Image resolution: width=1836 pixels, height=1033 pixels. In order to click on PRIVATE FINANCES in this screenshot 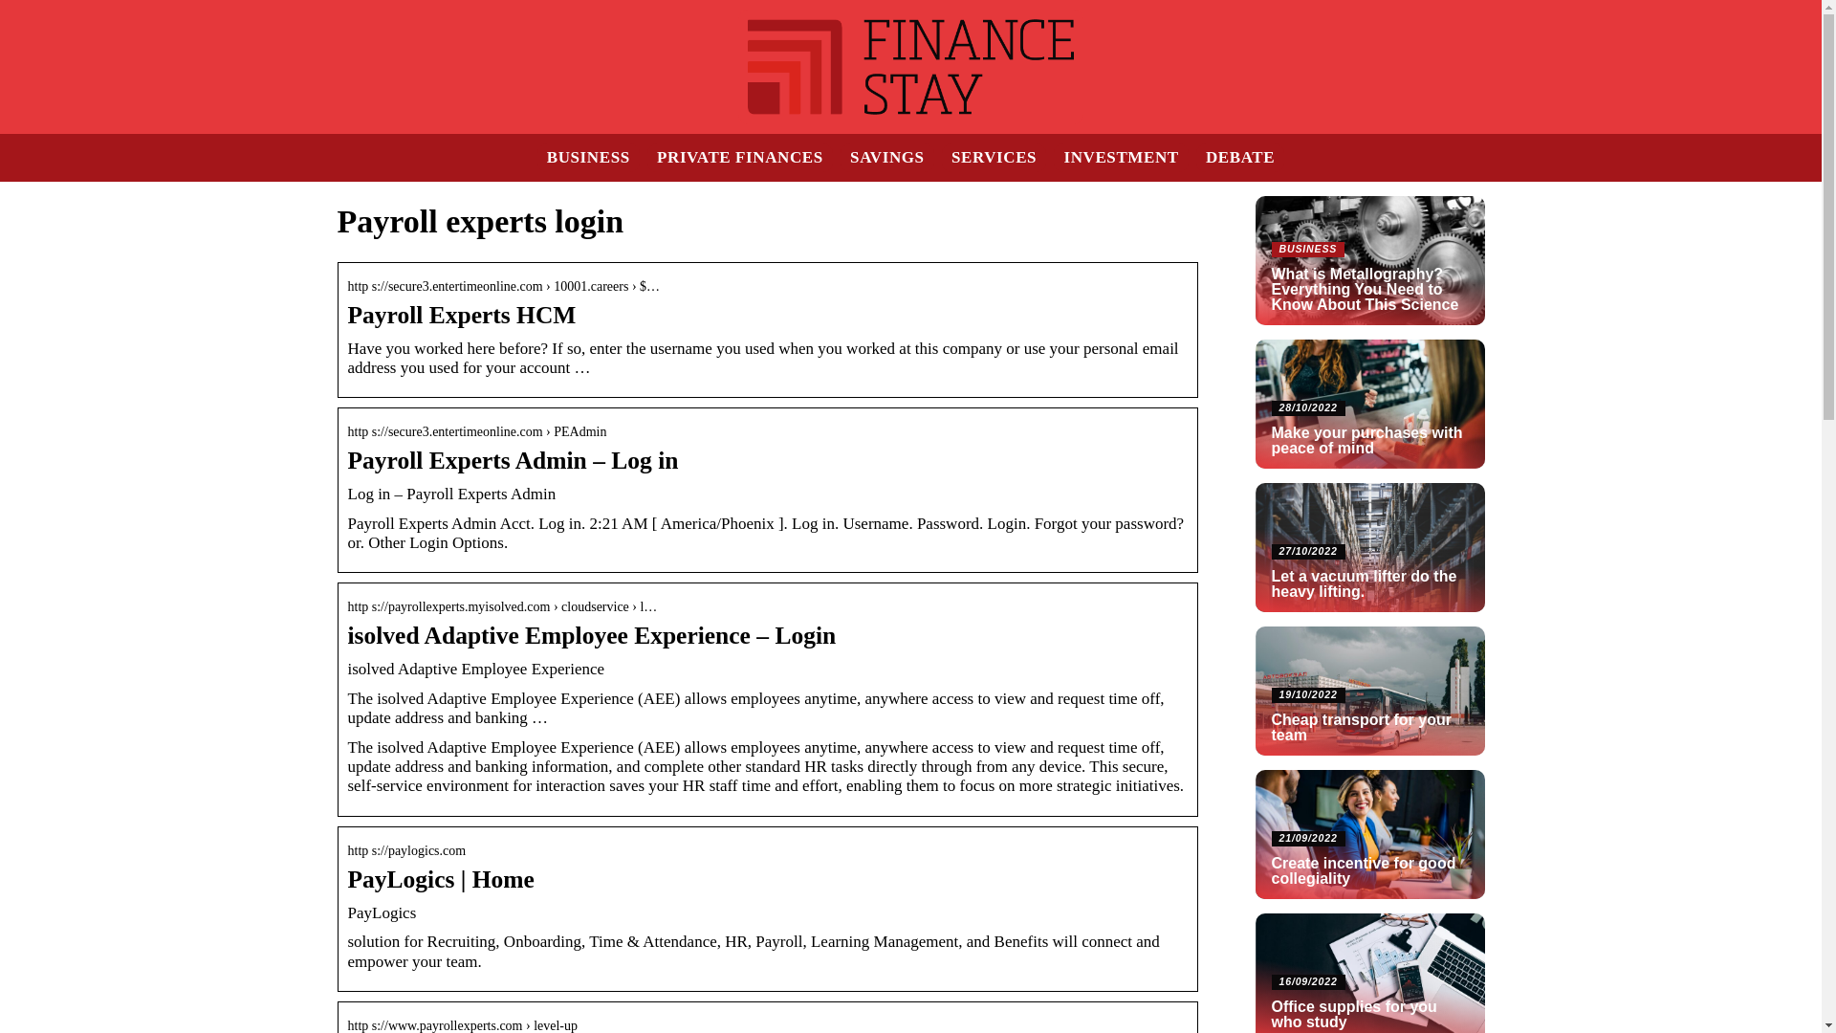, I will do `click(740, 157)`.